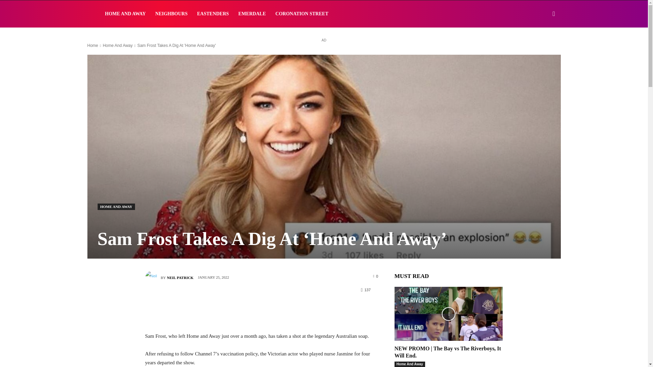  I want to click on HOME AND AWAY, so click(125, 14).